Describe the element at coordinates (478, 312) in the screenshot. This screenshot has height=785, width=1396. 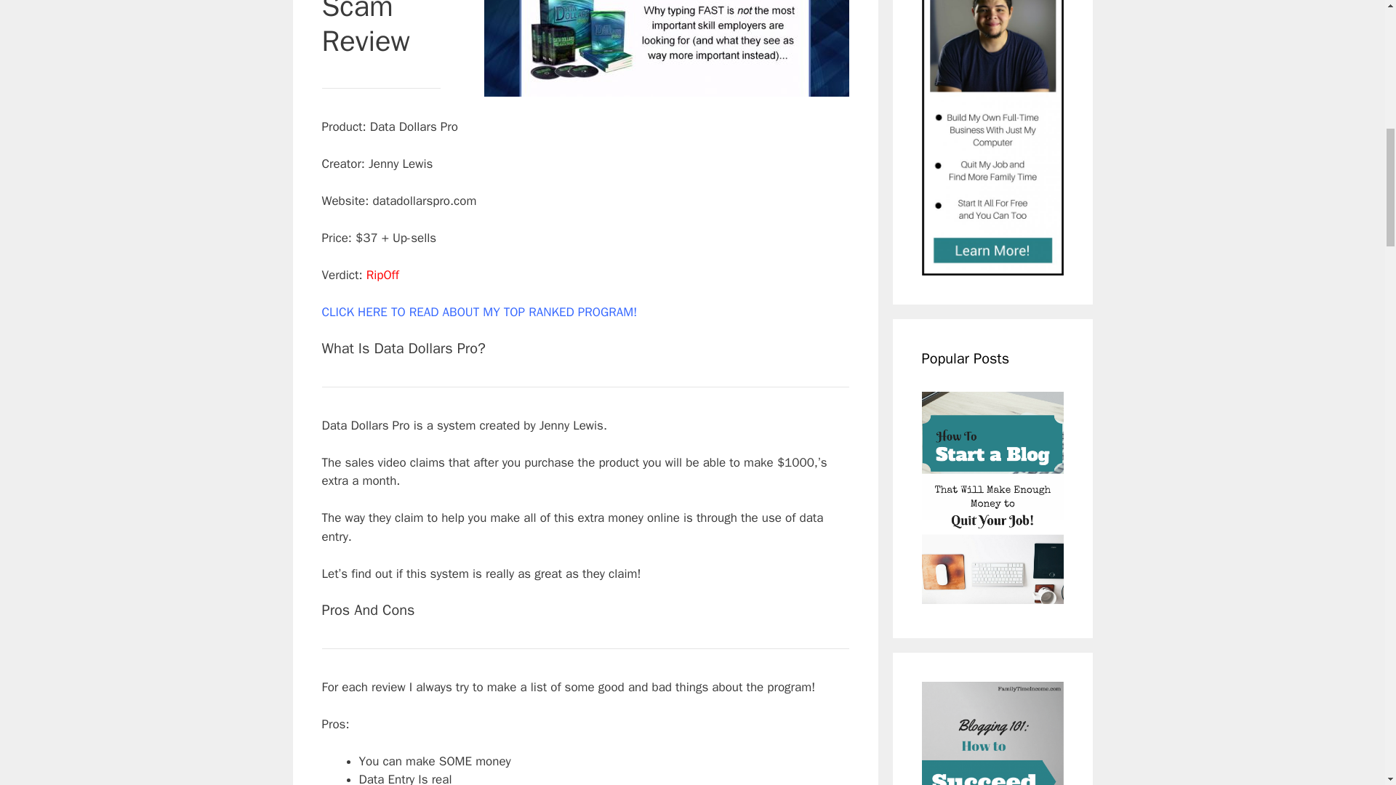
I see `CLICK HERE TO READ ABOUT MY TOP RANKED PROGRAM!` at that location.